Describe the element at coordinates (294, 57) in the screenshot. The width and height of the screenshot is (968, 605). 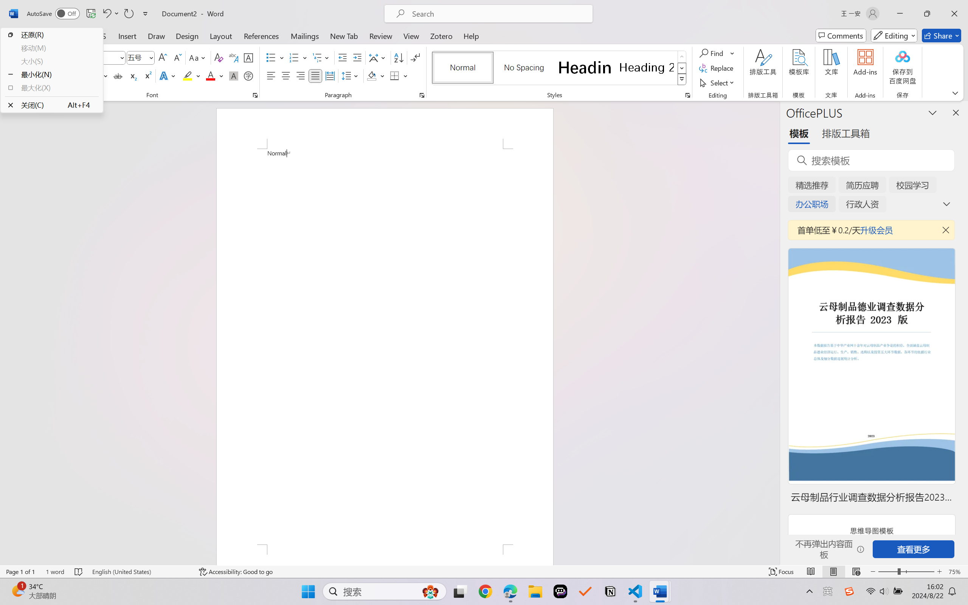
I see `Numbering` at that location.